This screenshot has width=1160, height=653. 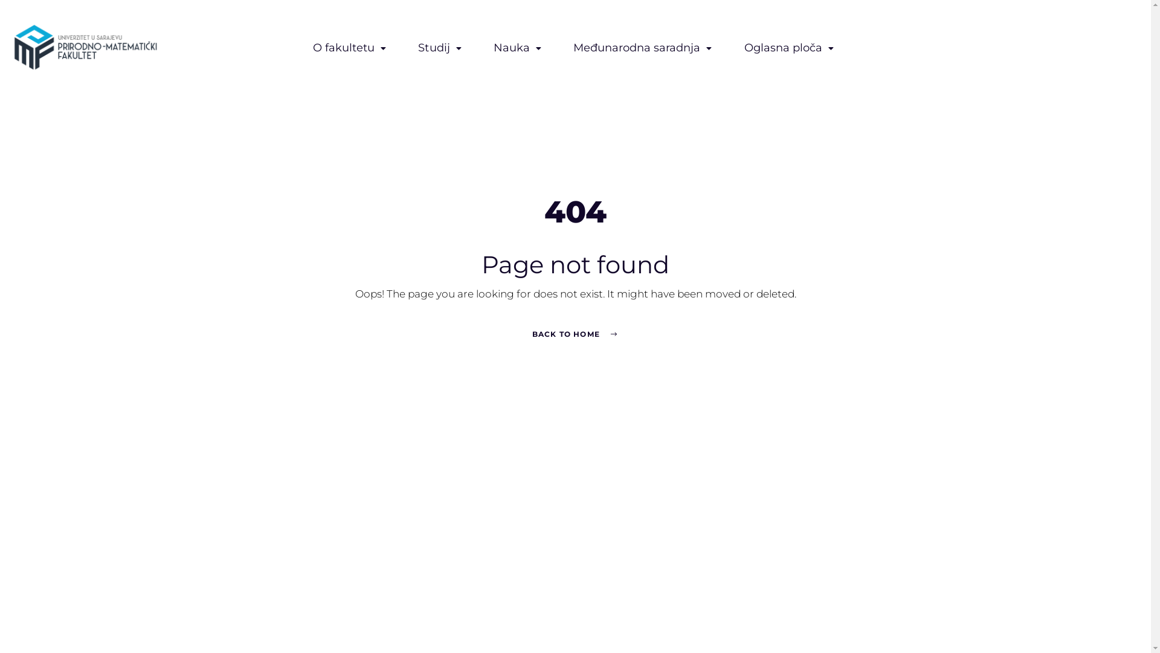 I want to click on Nauka, so click(x=520, y=48).